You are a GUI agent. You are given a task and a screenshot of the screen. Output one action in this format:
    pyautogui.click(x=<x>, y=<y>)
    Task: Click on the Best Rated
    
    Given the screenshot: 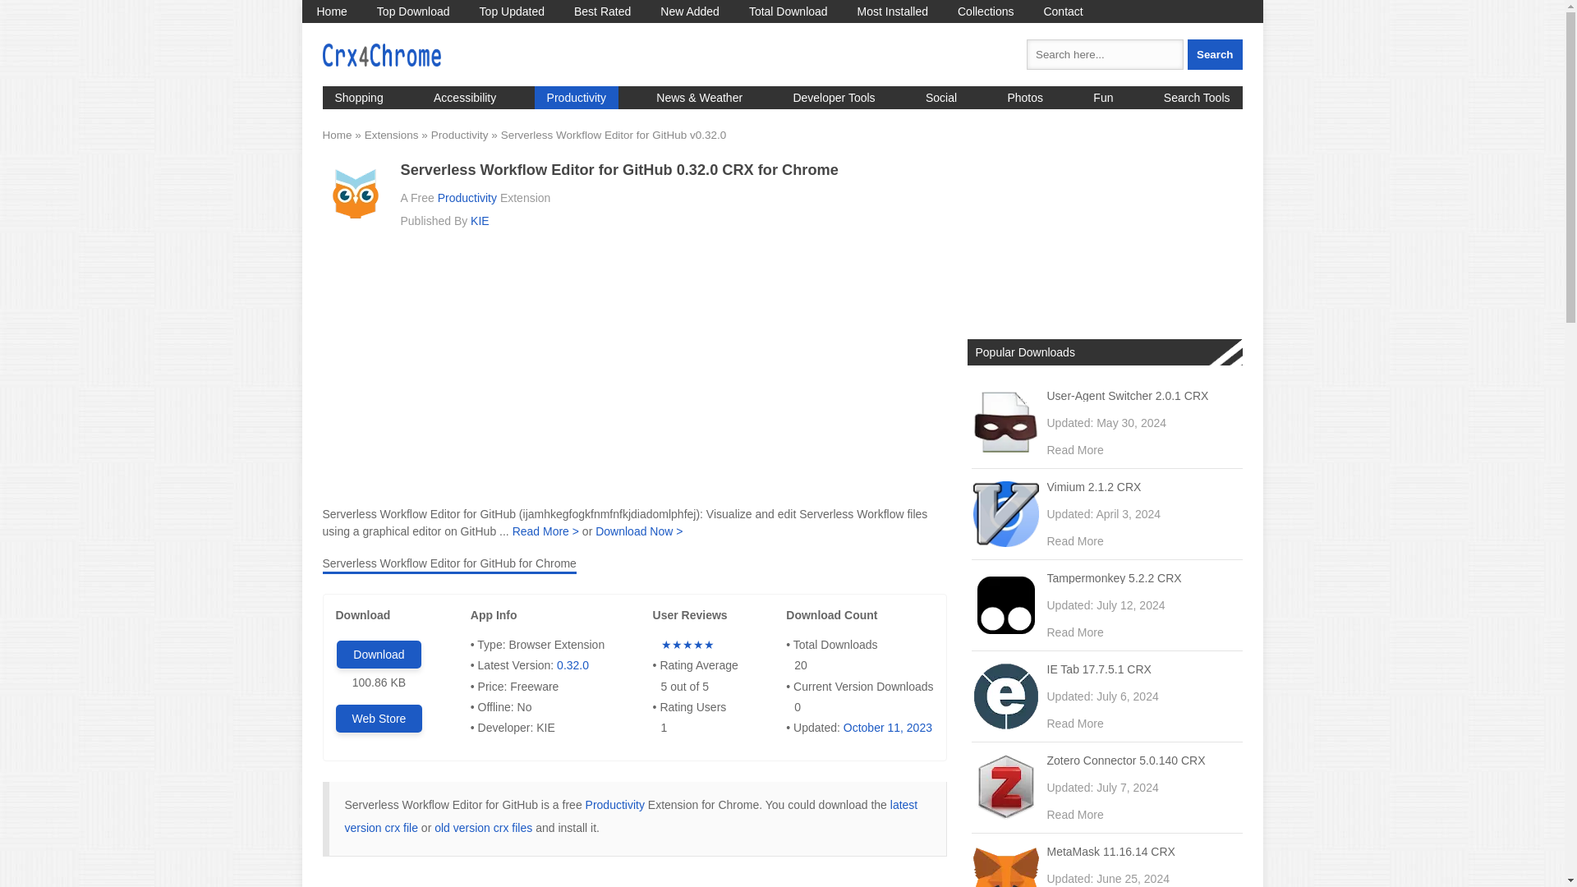 What is the action you would take?
    pyautogui.click(x=602, y=11)
    